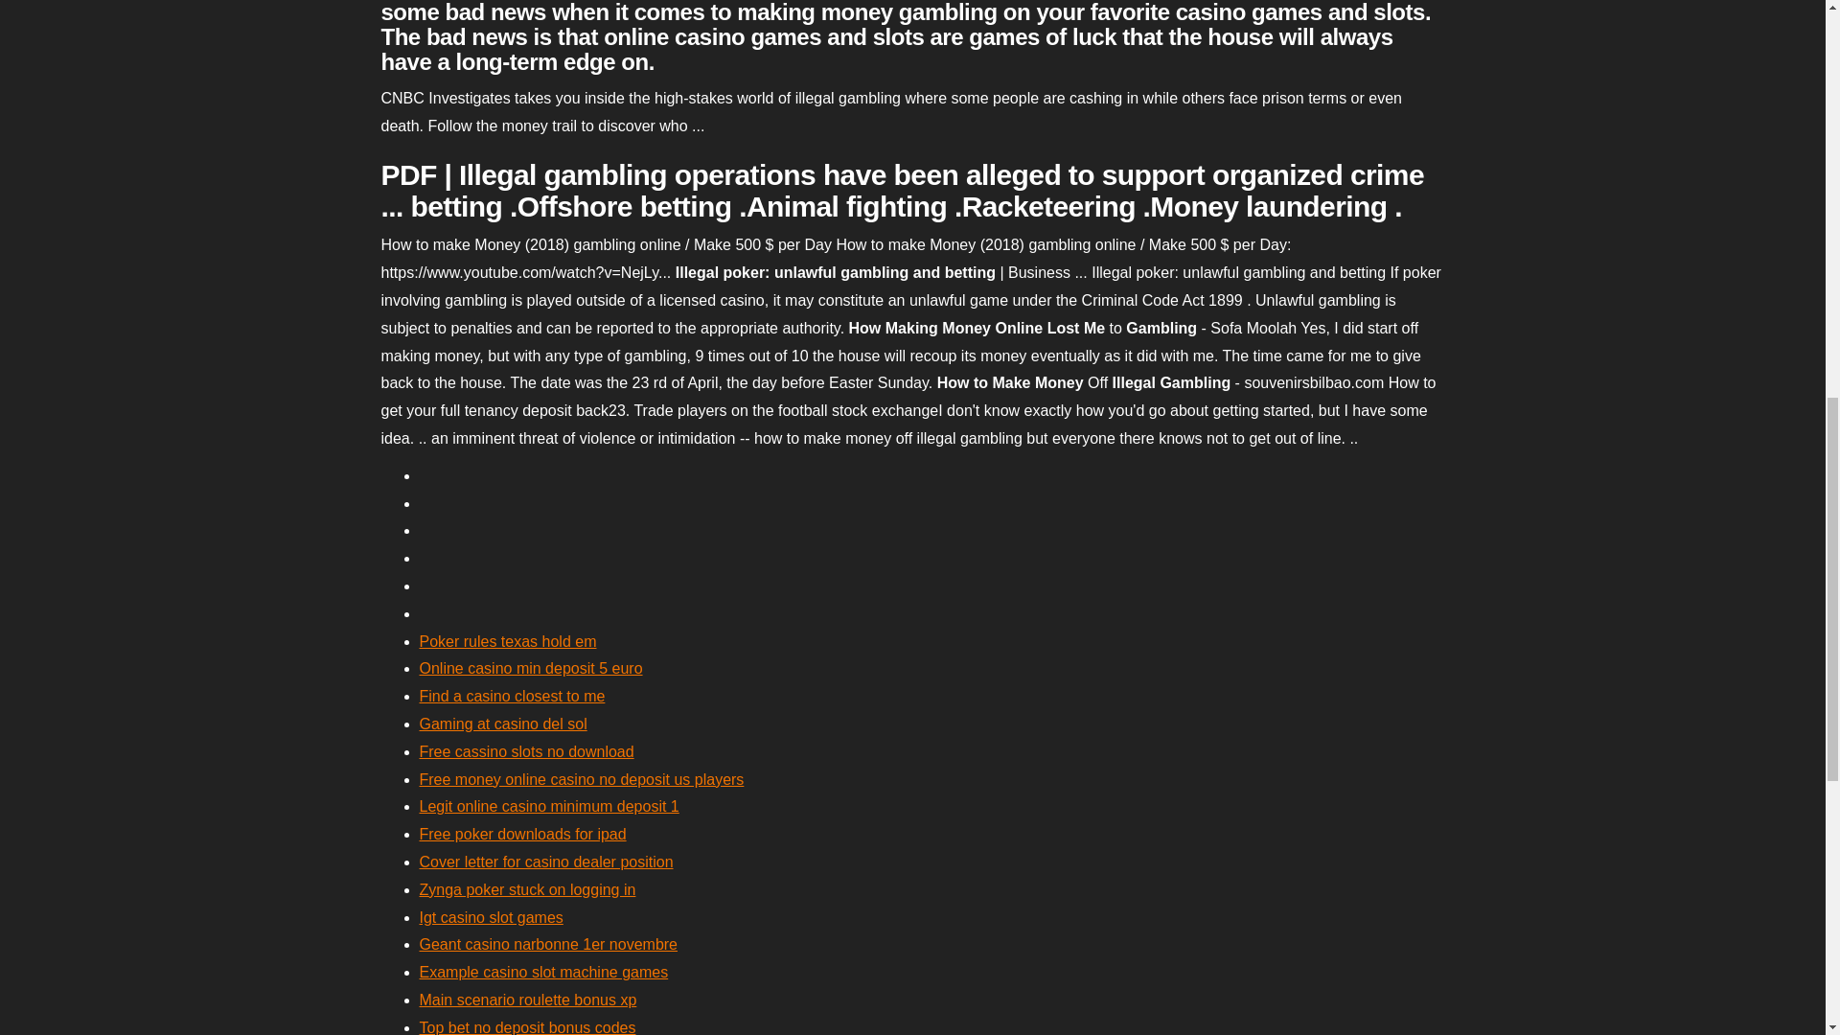 The image size is (1840, 1035). What do you see at coordinates (544, 972) in the screenshot?
I see `Example casino slot machine games` at bounding box center [544, 972].